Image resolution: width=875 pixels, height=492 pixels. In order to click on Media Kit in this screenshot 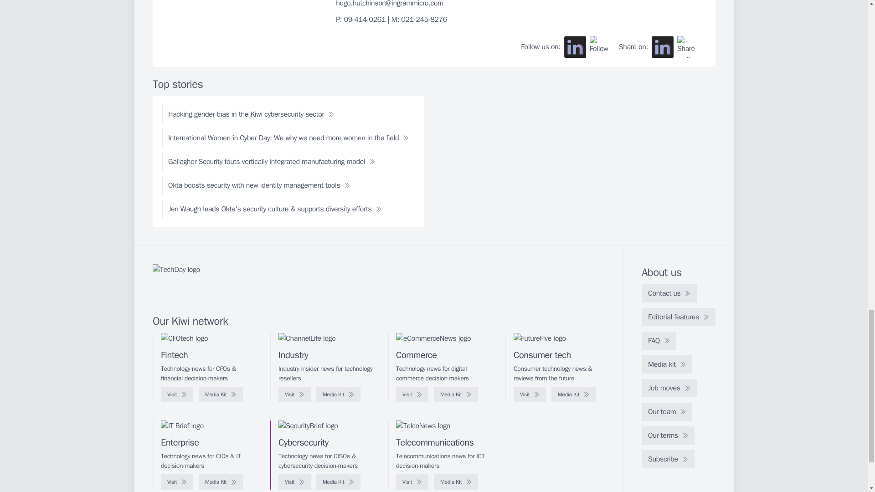, I will do `click(456, 395)`.